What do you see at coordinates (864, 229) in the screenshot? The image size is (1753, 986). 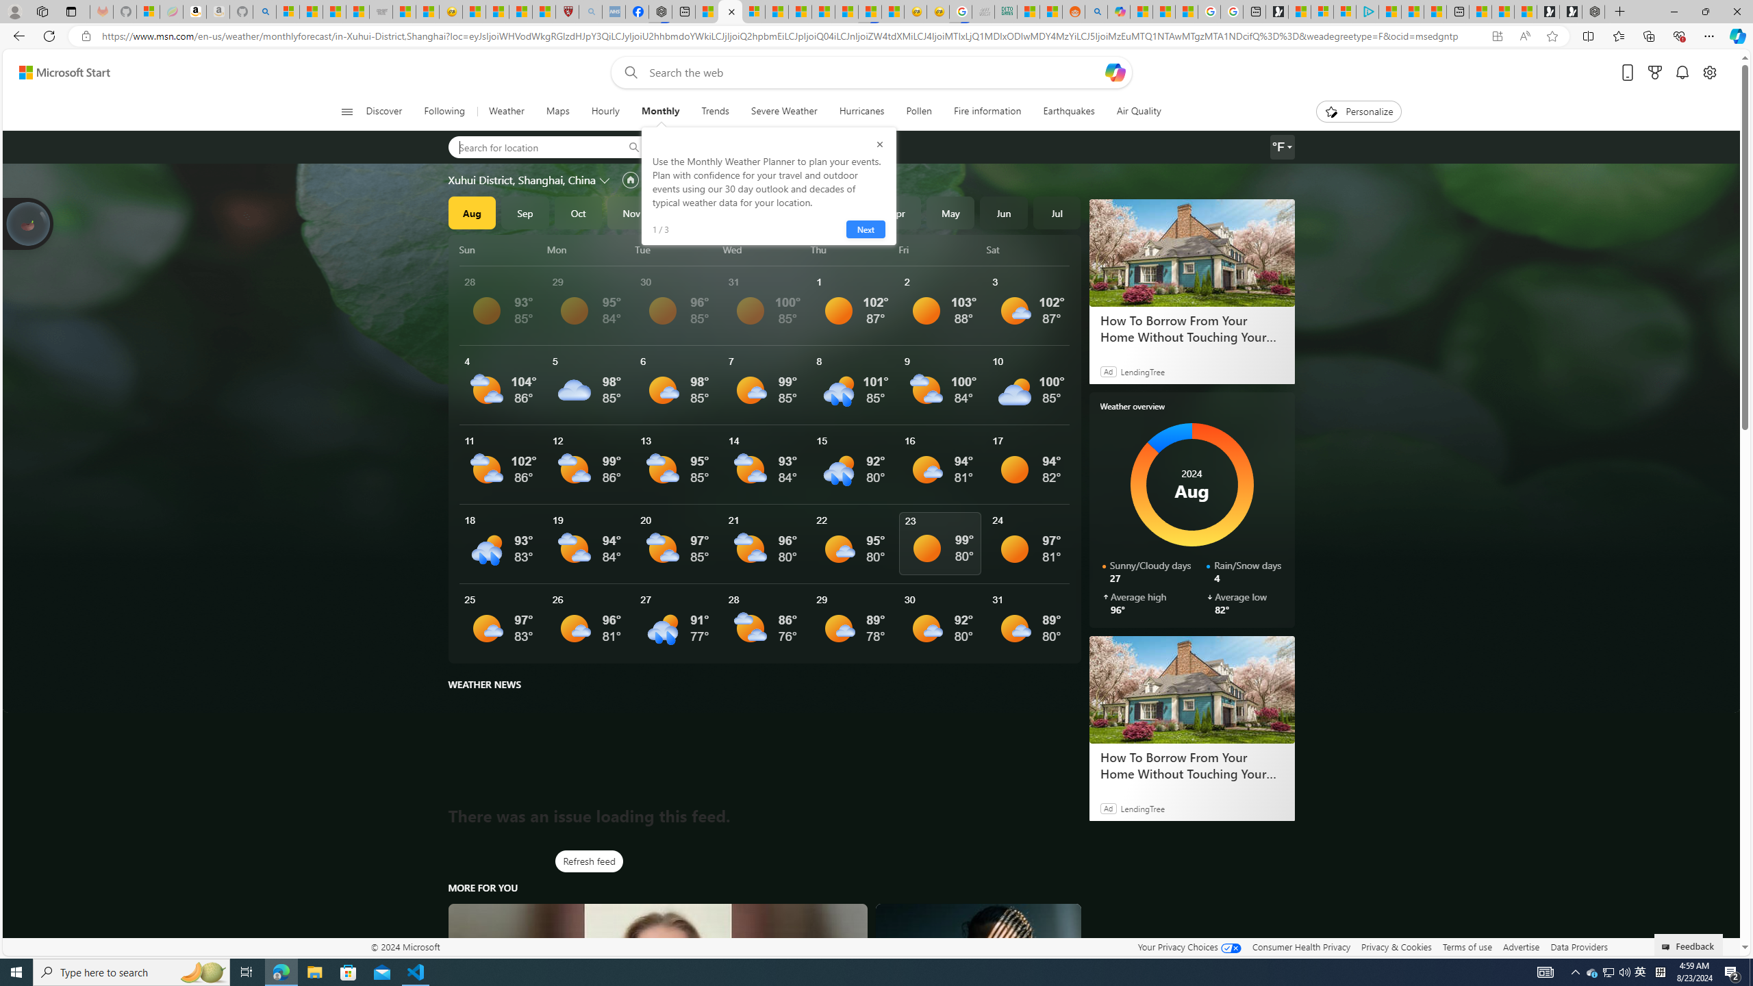 I see `Next` at bounding box center [864, 229].